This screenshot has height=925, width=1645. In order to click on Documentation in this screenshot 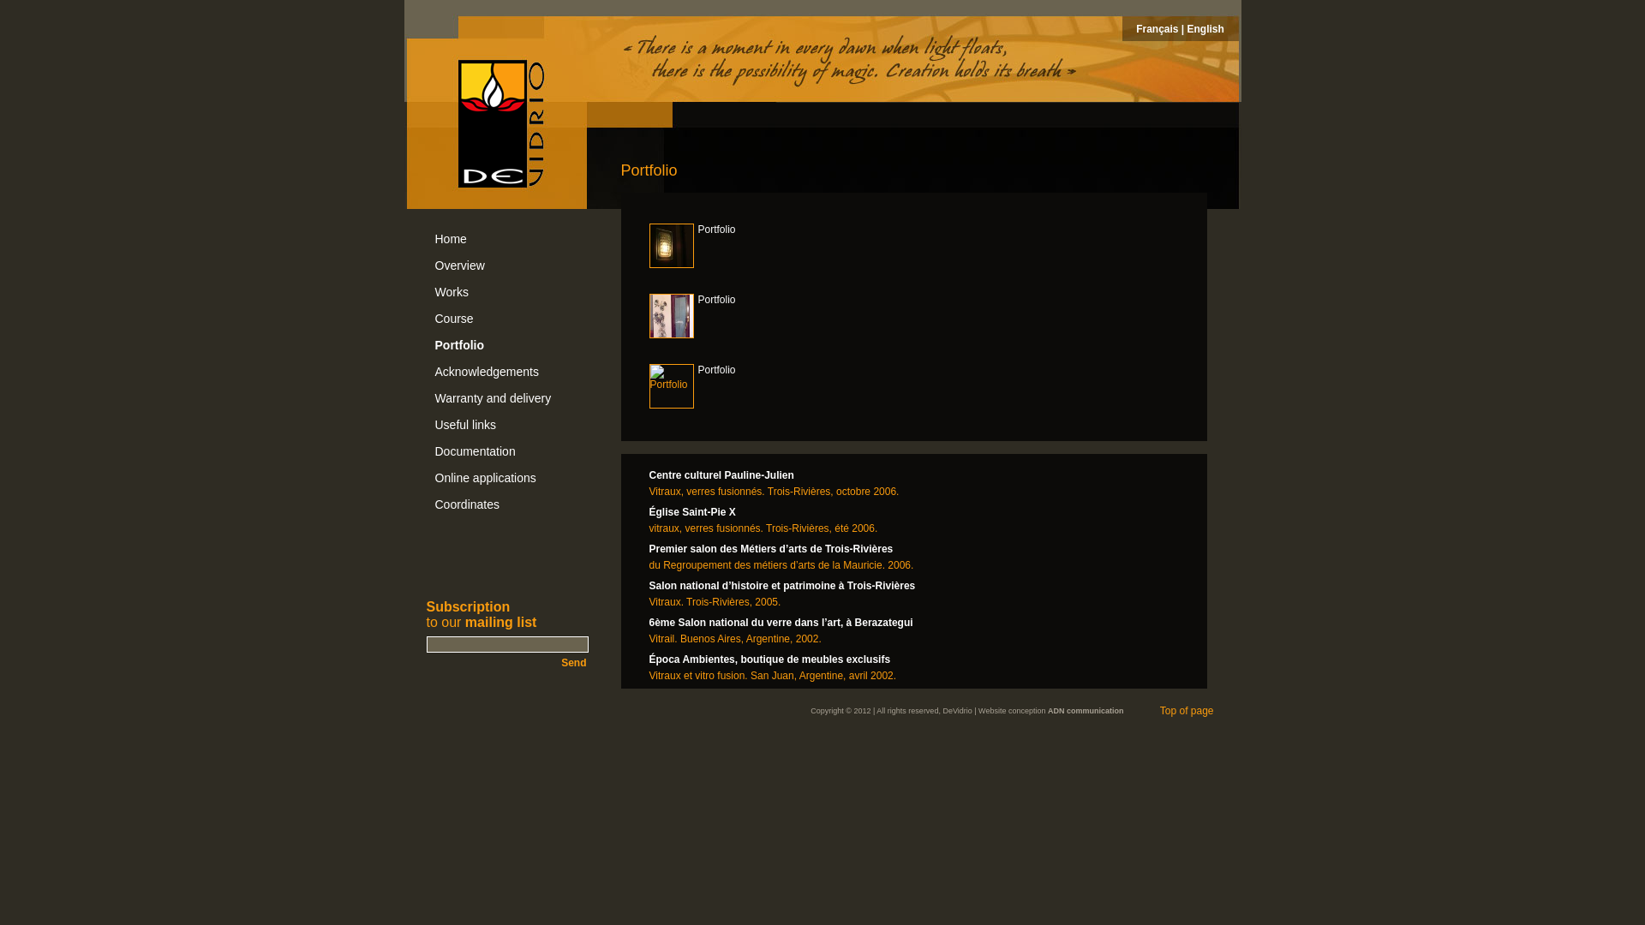, I will do `click(507, 452)`.